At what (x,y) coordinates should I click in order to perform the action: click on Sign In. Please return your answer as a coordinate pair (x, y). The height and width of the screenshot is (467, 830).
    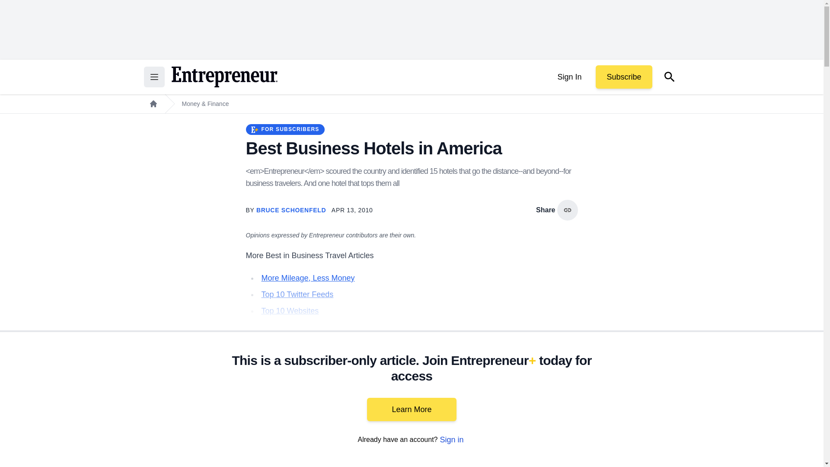
    Looking at the image, I should click on (569, 77).